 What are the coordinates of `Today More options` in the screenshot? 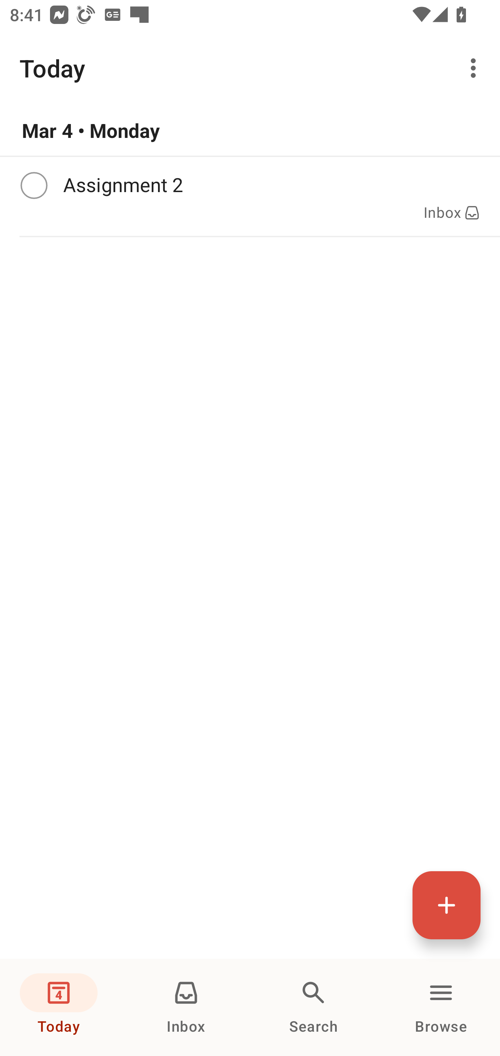 It's located at (250, 68).